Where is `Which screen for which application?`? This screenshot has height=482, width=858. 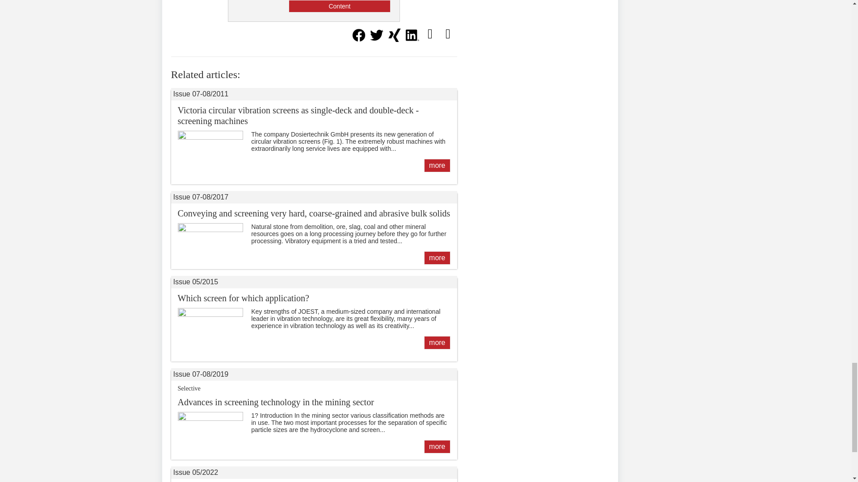 Which screen for which application? is located at coordinates (437, 343).